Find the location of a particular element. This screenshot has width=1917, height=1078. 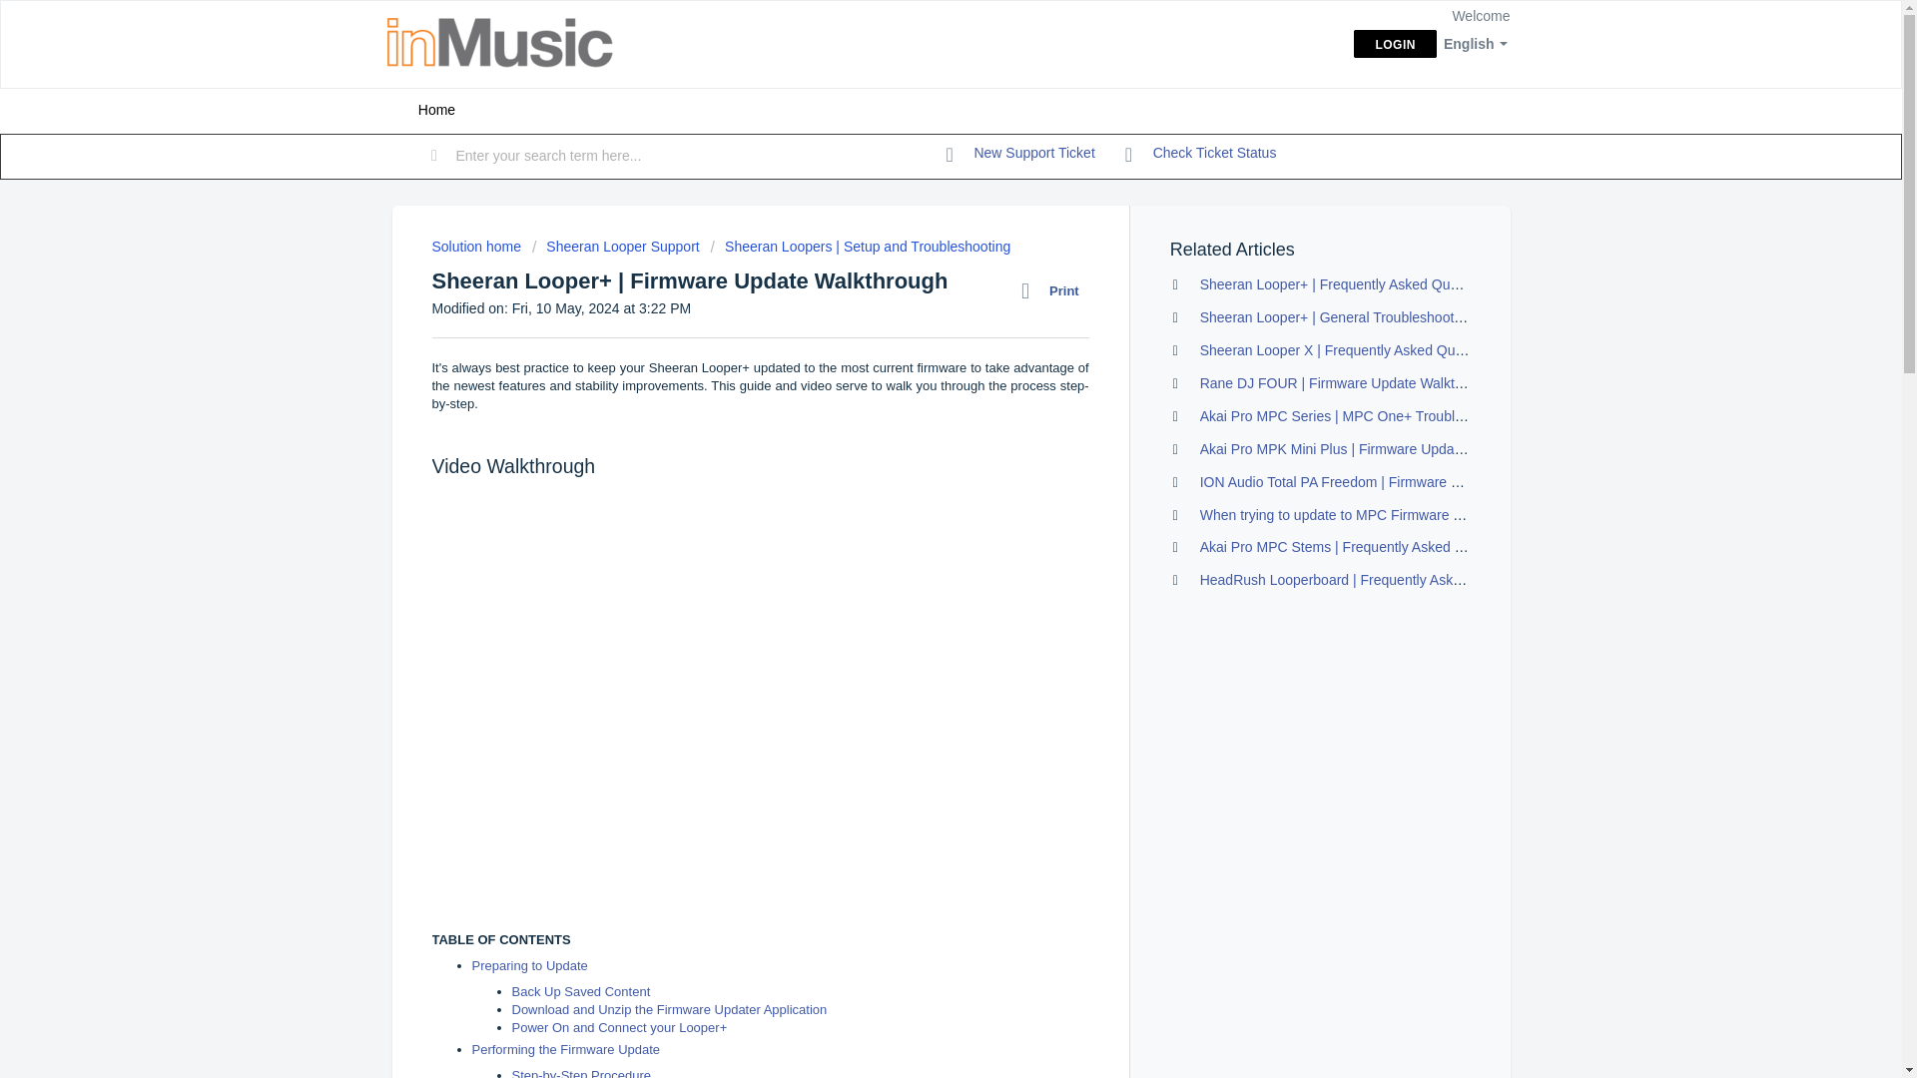

Home is located at coordinates (435, 110).